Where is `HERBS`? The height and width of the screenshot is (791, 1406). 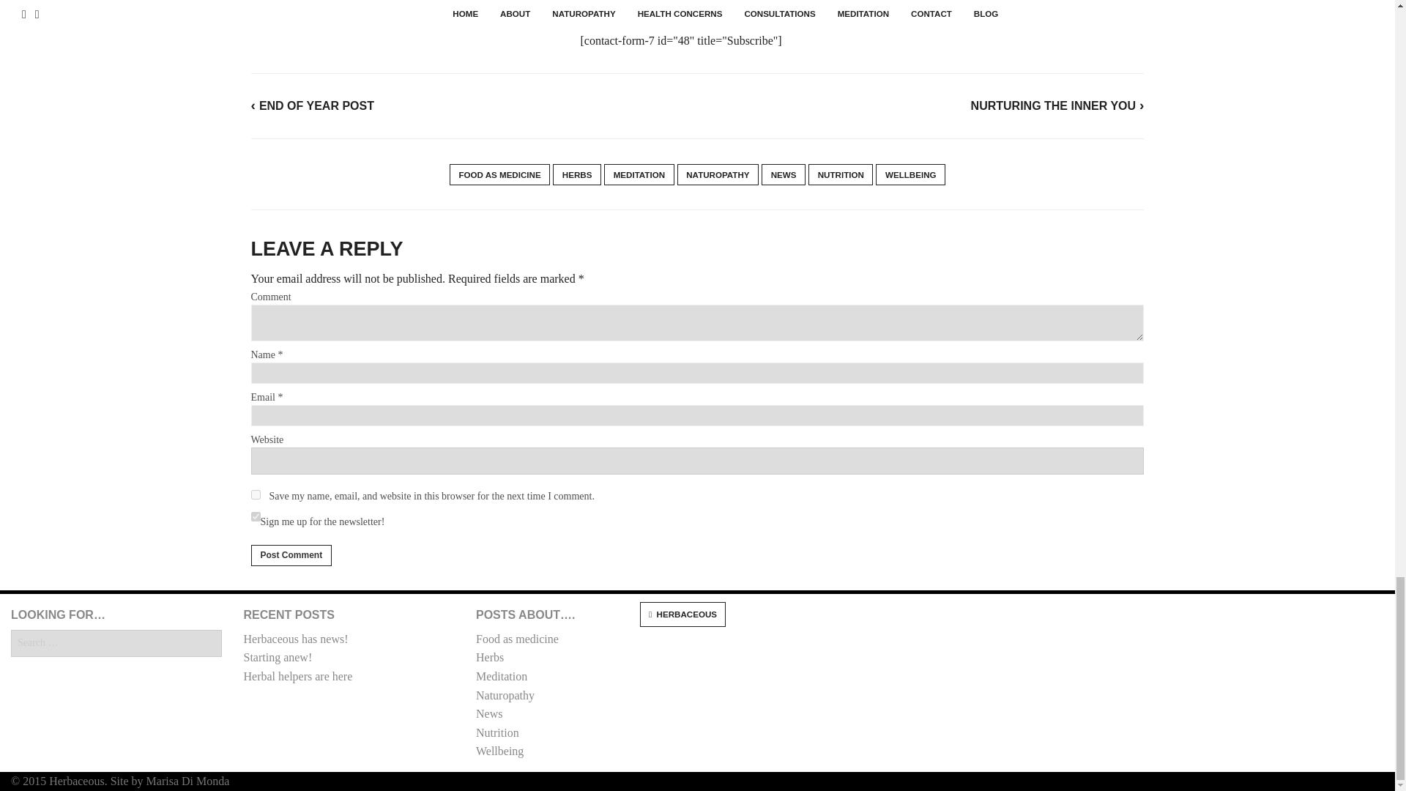 HERBS is located at coordinates (577, 174).